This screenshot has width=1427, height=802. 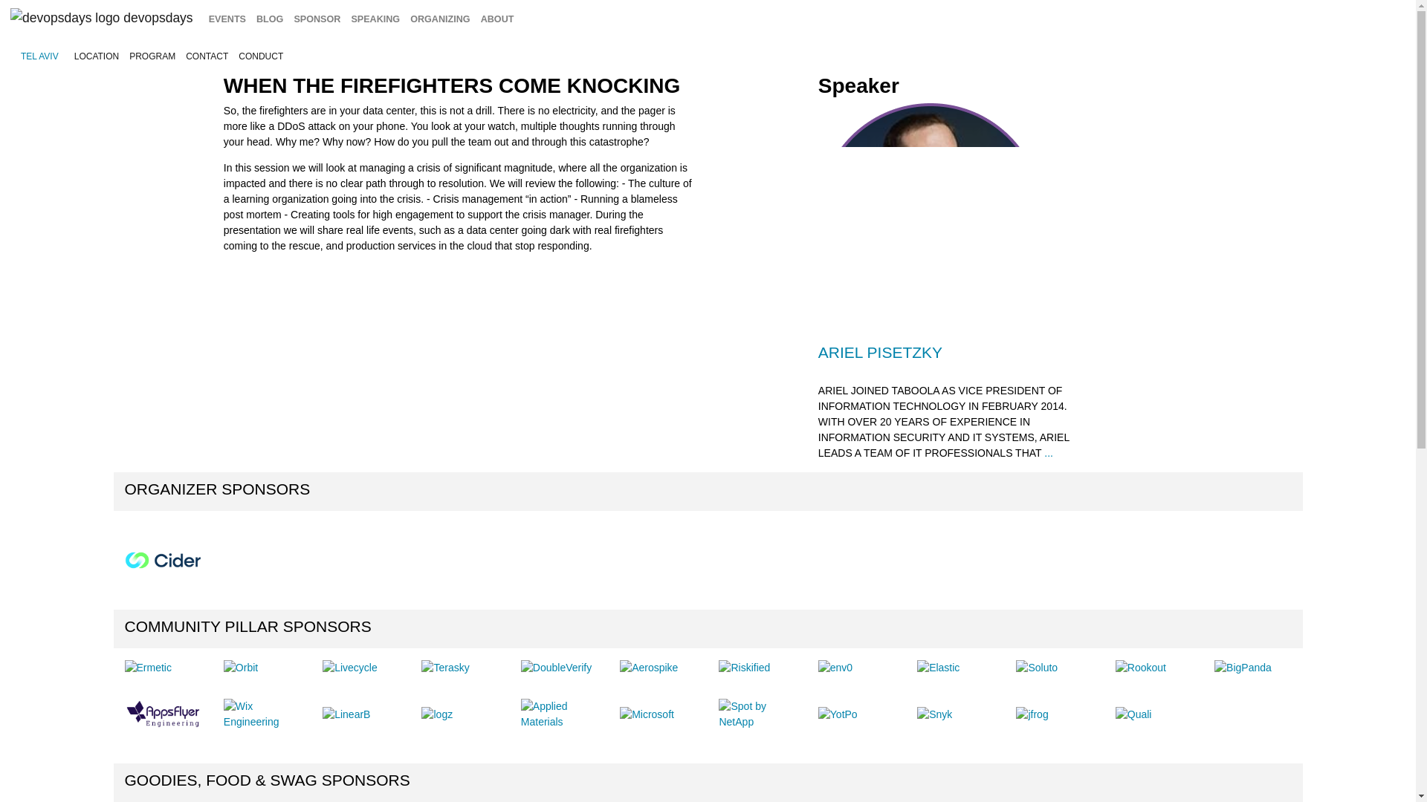 I want to click on Aerospike, so click(x=648, y=668).